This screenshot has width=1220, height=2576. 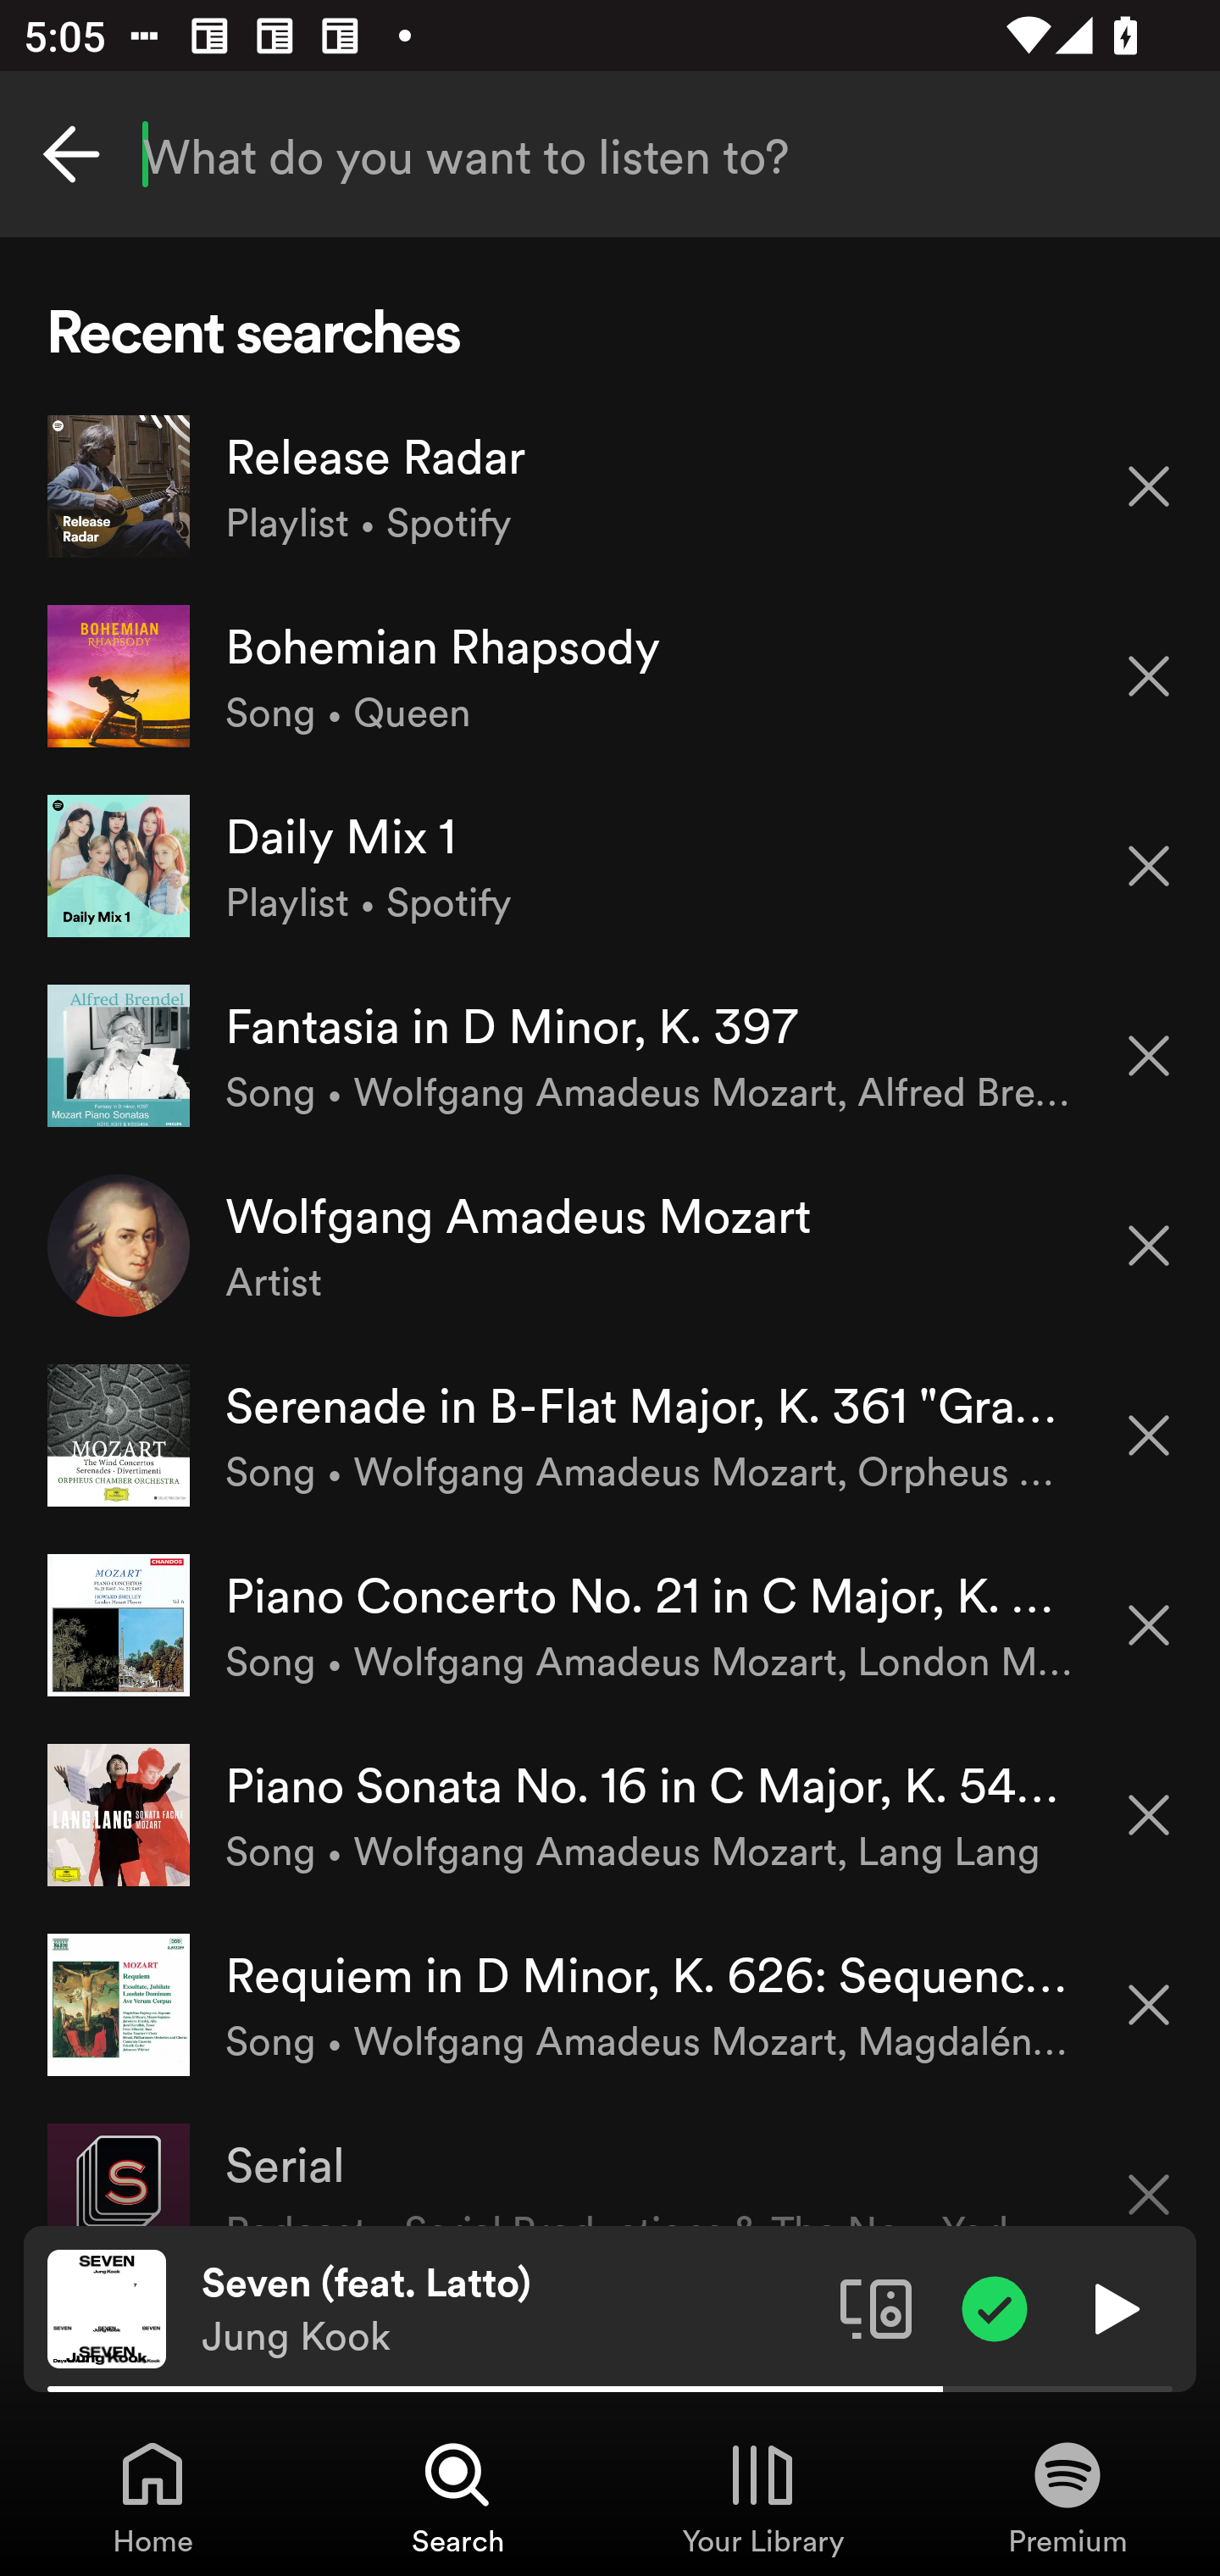 What do you see at coordinates (610, 154) in the screenshot?
I see `What do you want to listen to?` at bounding box center [610, 154].